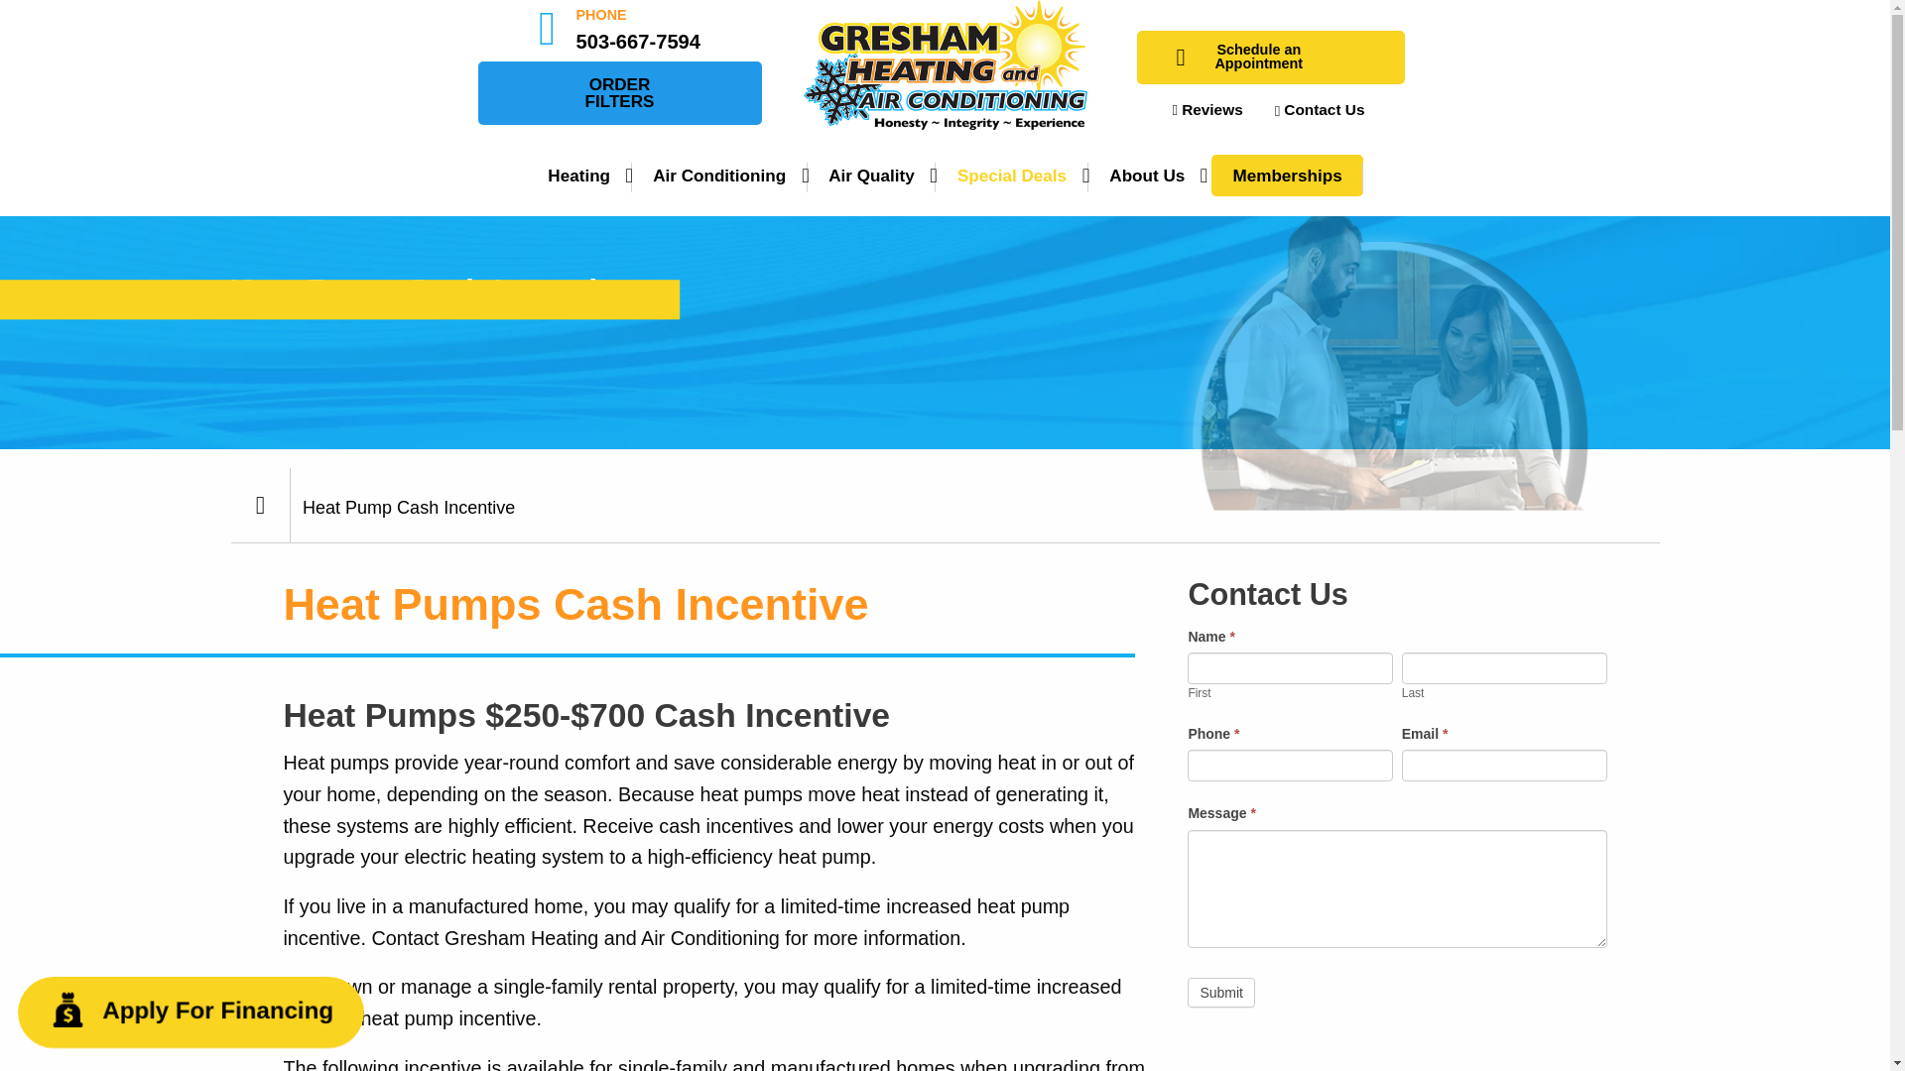 The height and width of the screenshot is (1071, 1905). Describe the element at coordinates (1258, 58) in the screenshot. I see `Contact Us` at that location.